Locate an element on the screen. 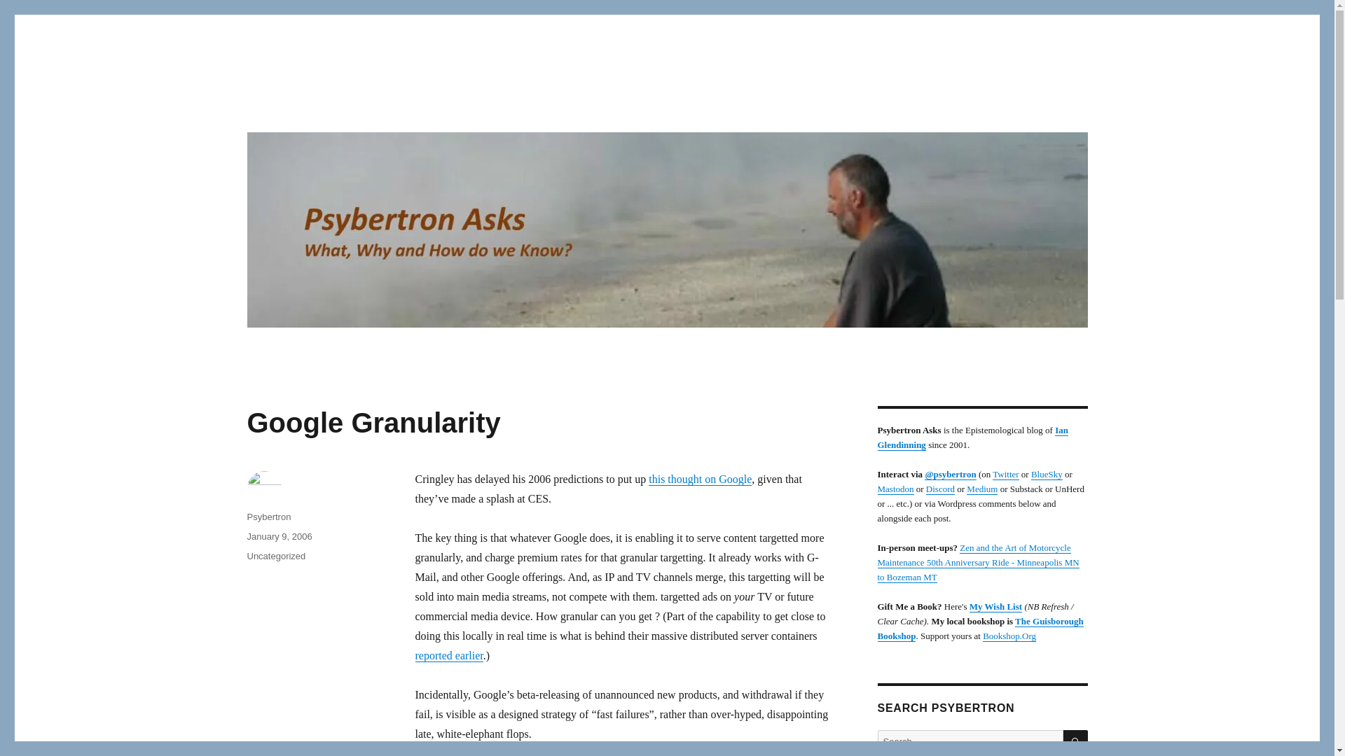 The width and height of the screenshot is (1345, 756). Psybertron Asks is located at coordinates (324, 105).